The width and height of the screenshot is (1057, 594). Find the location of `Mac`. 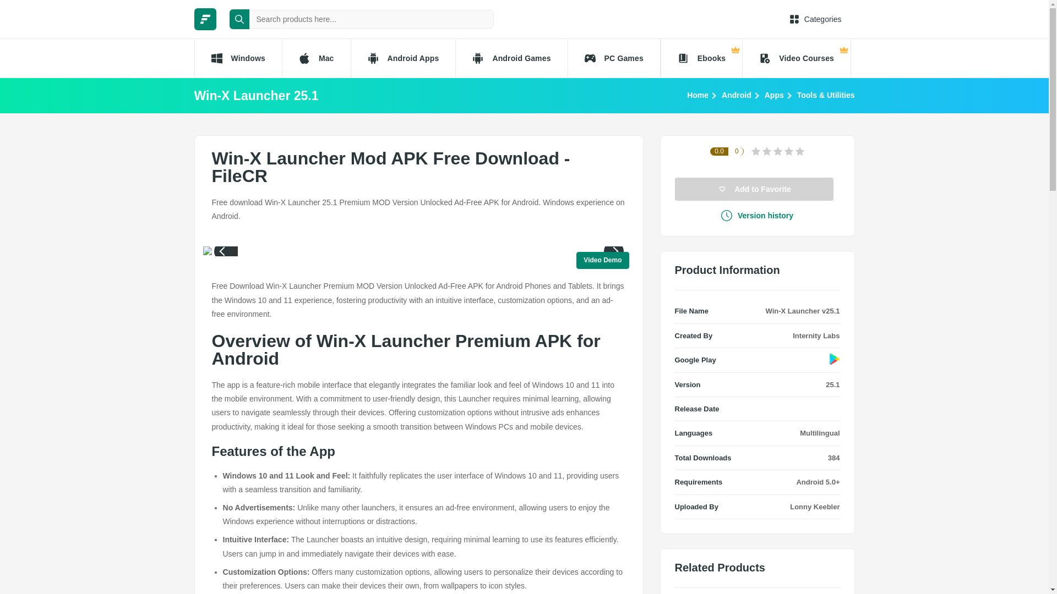

Mac is located at coordinates (316, 58).